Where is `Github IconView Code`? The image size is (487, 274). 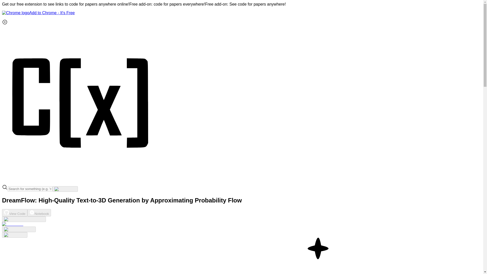 Github IconView Code is located at coordinates (14, 213).